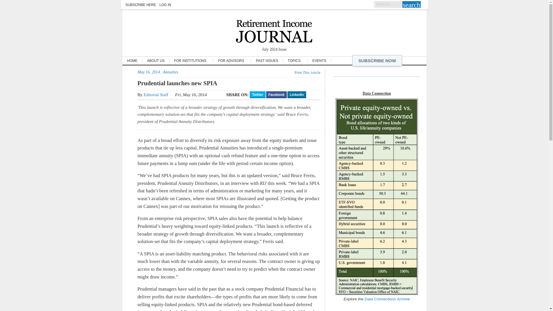  I want to click on FOR INSTITUTIONS, so click(191, 61).